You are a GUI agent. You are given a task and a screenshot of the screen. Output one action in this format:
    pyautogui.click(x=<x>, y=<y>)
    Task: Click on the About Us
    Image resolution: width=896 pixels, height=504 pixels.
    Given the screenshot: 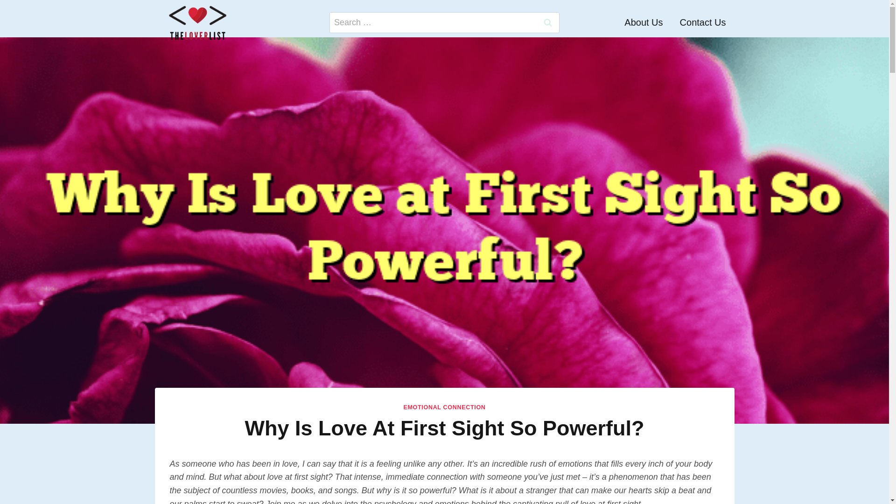 What is the action you would take?
    pyautogui.click(x=644, y=22)
    